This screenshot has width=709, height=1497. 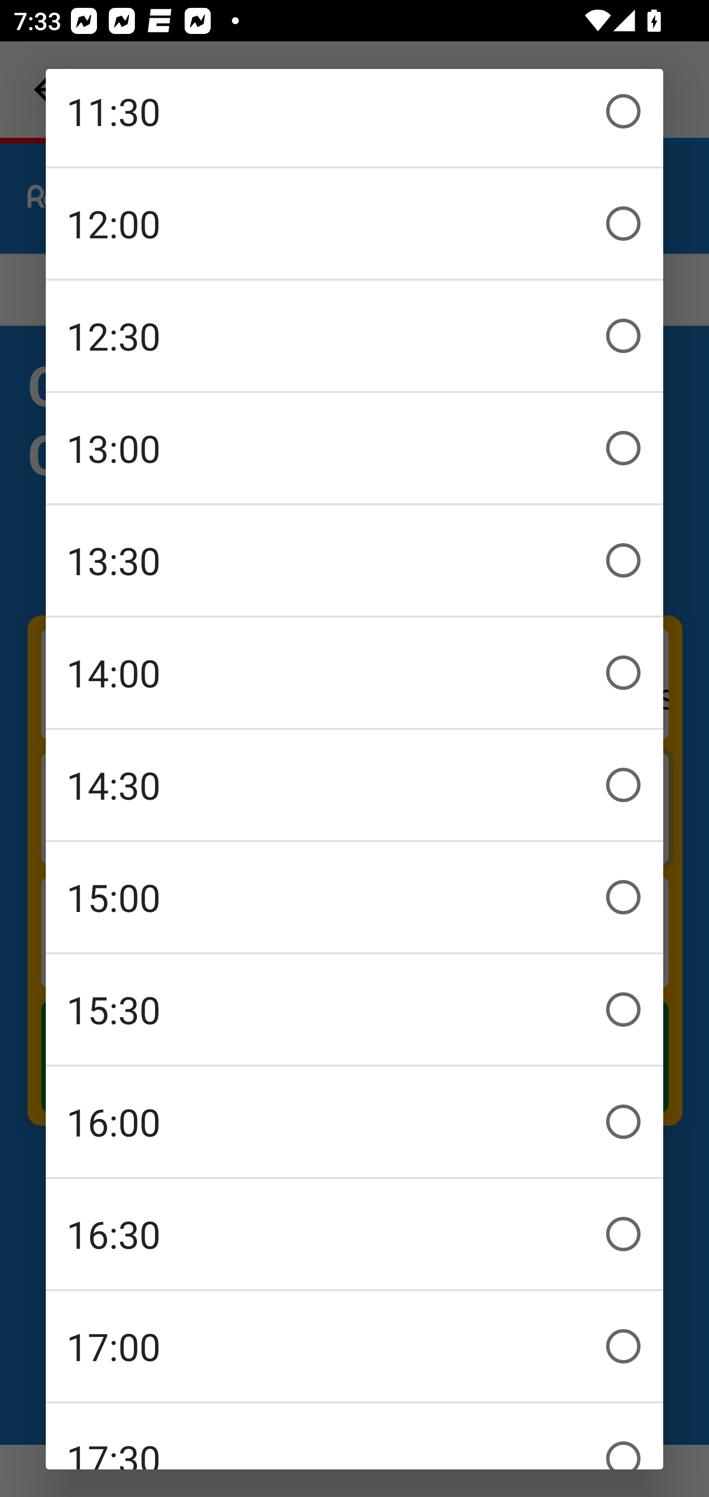 What do you see at coordinates (354, 672) in the screenshot?
I see `14:00` at bounding box center [354, 672].